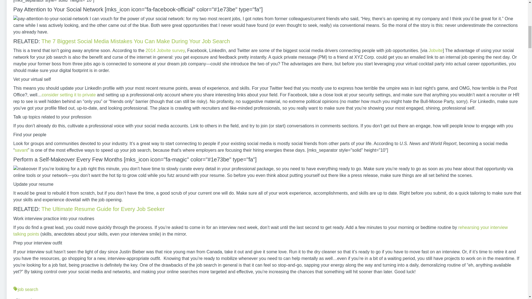 Image resolution: width=532 pixels, height=299 pixels. Describe the element at coordinates (260, 230) in the screenshot. I see `rehearsing your interview talking points` at that location.